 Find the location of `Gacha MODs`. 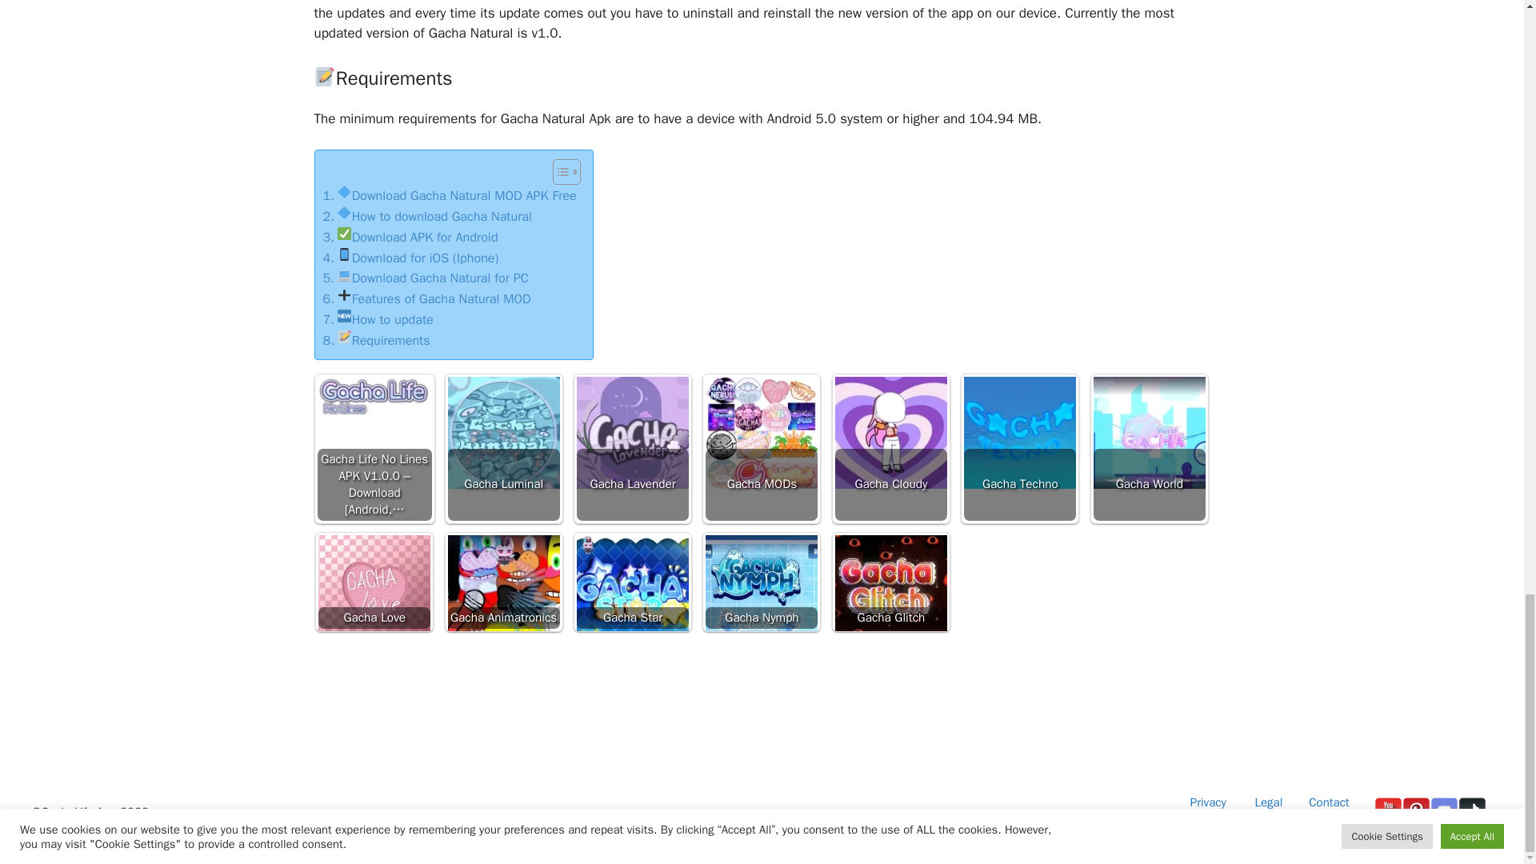

Gacha MODs is located at coordinates (761, 432).